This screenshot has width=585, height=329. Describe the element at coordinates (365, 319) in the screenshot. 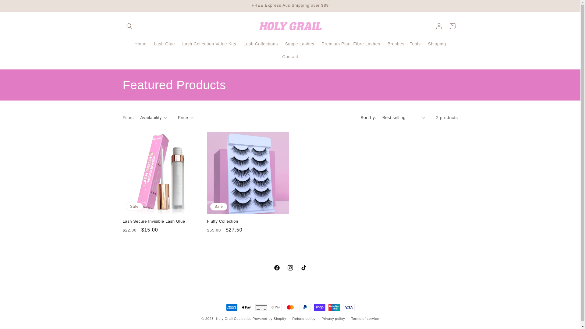

I see `Terms of service` at that location.